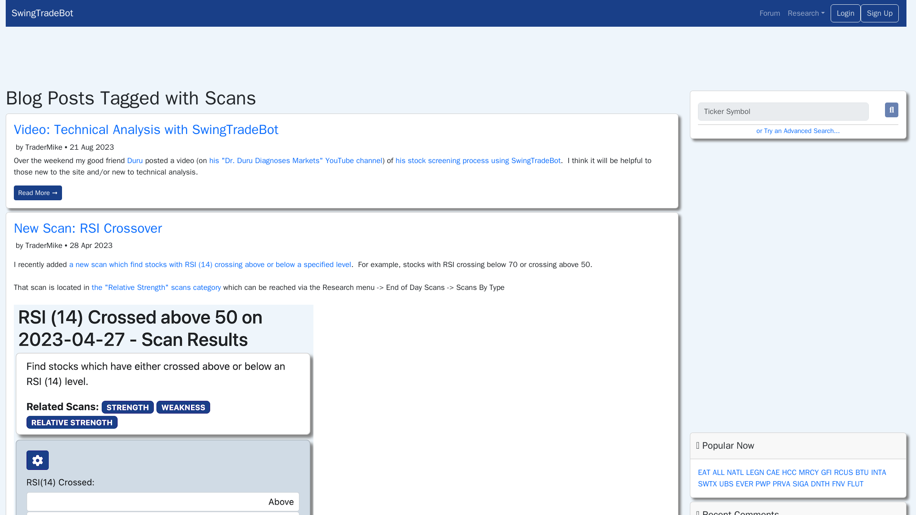 The height and width of the screenshot is (515, 916). Describe the element at coordinates (296, 160) in the screenshot. I see `his "Dr. Duru Diagnoses Markets" YouTube channel` at that location.